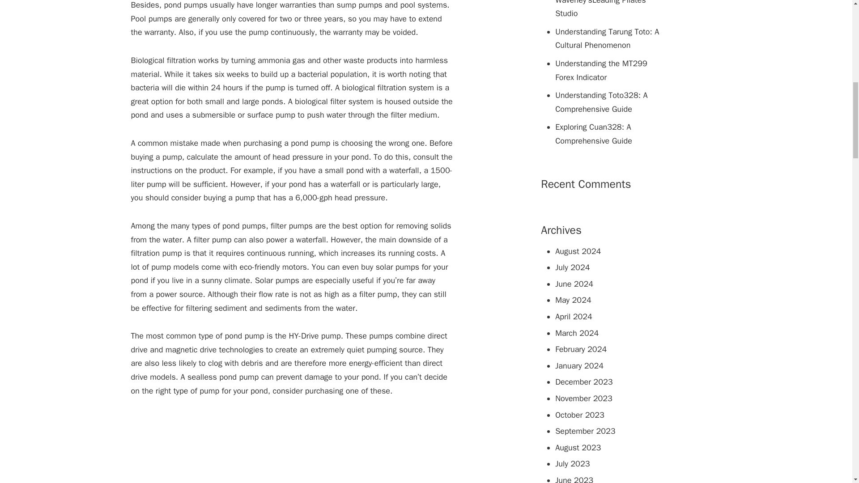  Describe the element at coordinates (609, 70) in the screenshot. I see `Understanding the MT299 Forex Indicator` at that location.